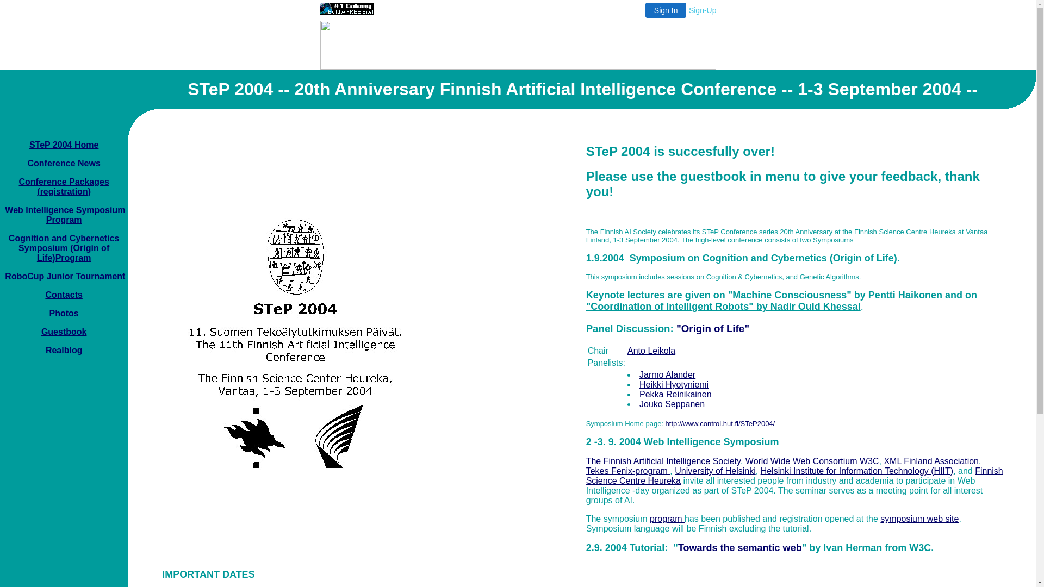 The width and height of the screenshot is (1044, 587). Describe the element at coordinates (64, 313) in the screenshot. I see `Photos` at that location.